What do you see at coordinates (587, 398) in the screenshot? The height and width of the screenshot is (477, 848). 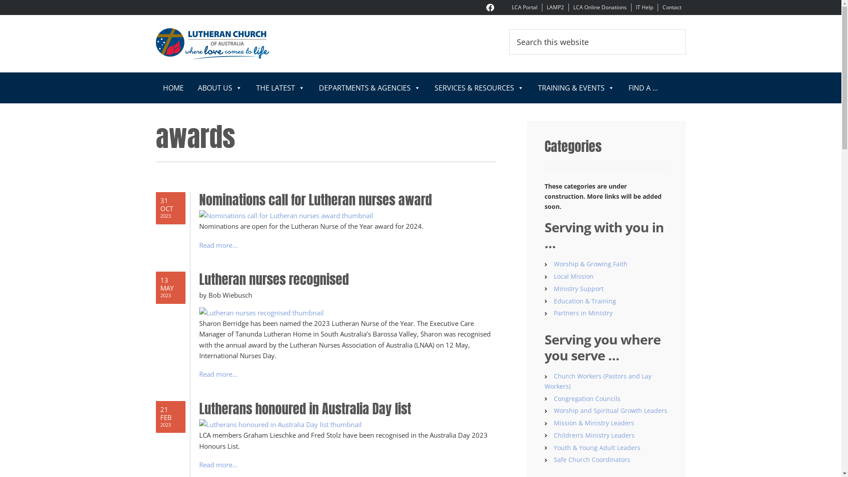 I see `Congregation Councils` at bounding box center [587, 398].